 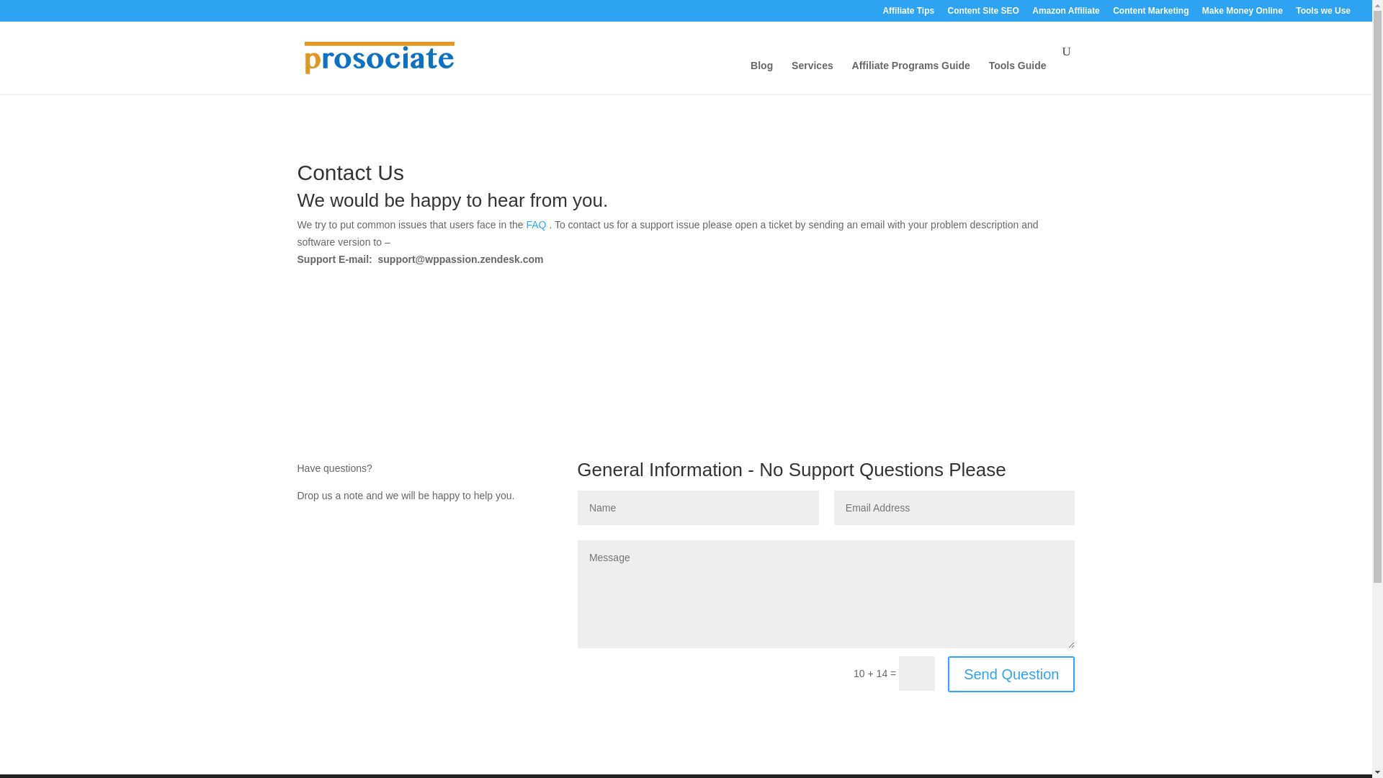 What do you see at coordinates (983, 14) in the screenshot?
I see `Content Site SEO` at bounding box center [983, 14].